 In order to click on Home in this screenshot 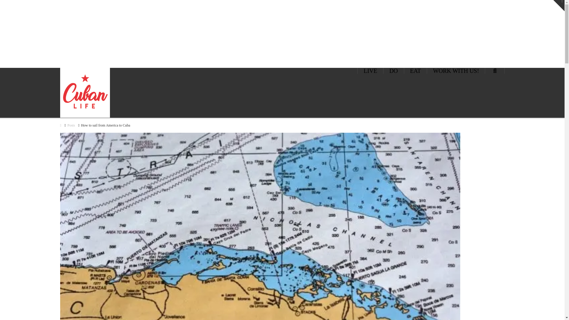, I will do `click(60, 125)`.